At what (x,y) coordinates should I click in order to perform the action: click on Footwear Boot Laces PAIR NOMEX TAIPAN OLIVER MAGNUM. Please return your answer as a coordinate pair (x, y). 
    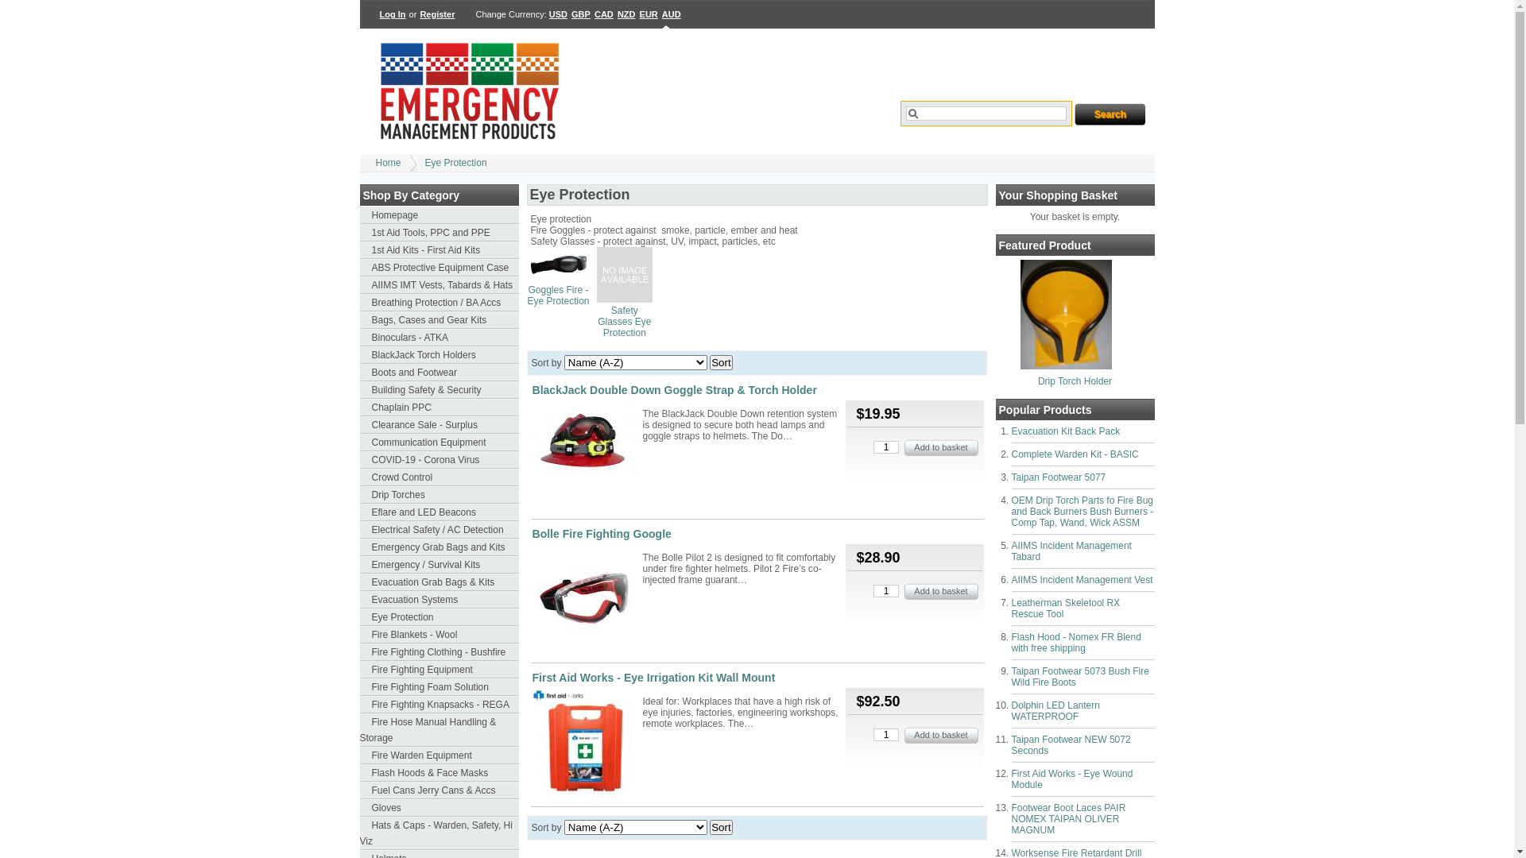
    Looking at the image, I should click on (1068, 819).